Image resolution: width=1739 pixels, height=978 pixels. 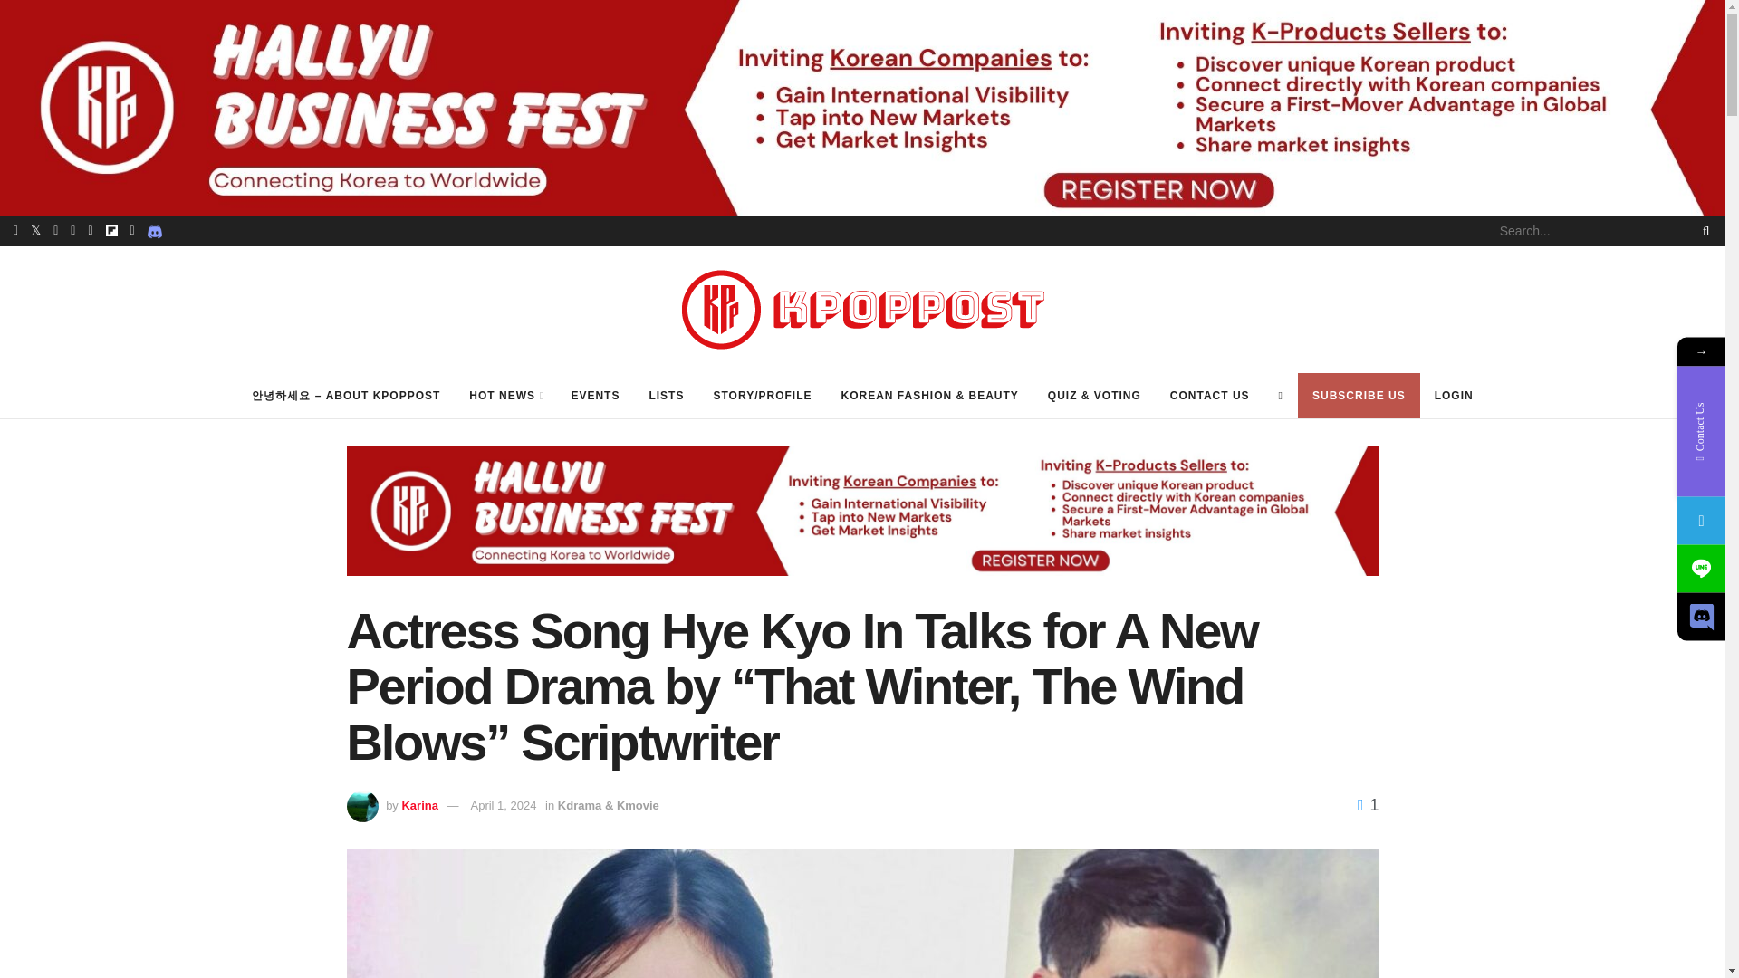 What do you see at coordinates (505, 395) in the screenshot?
I see `HOT NEWS` at bounding box center [505, 395].